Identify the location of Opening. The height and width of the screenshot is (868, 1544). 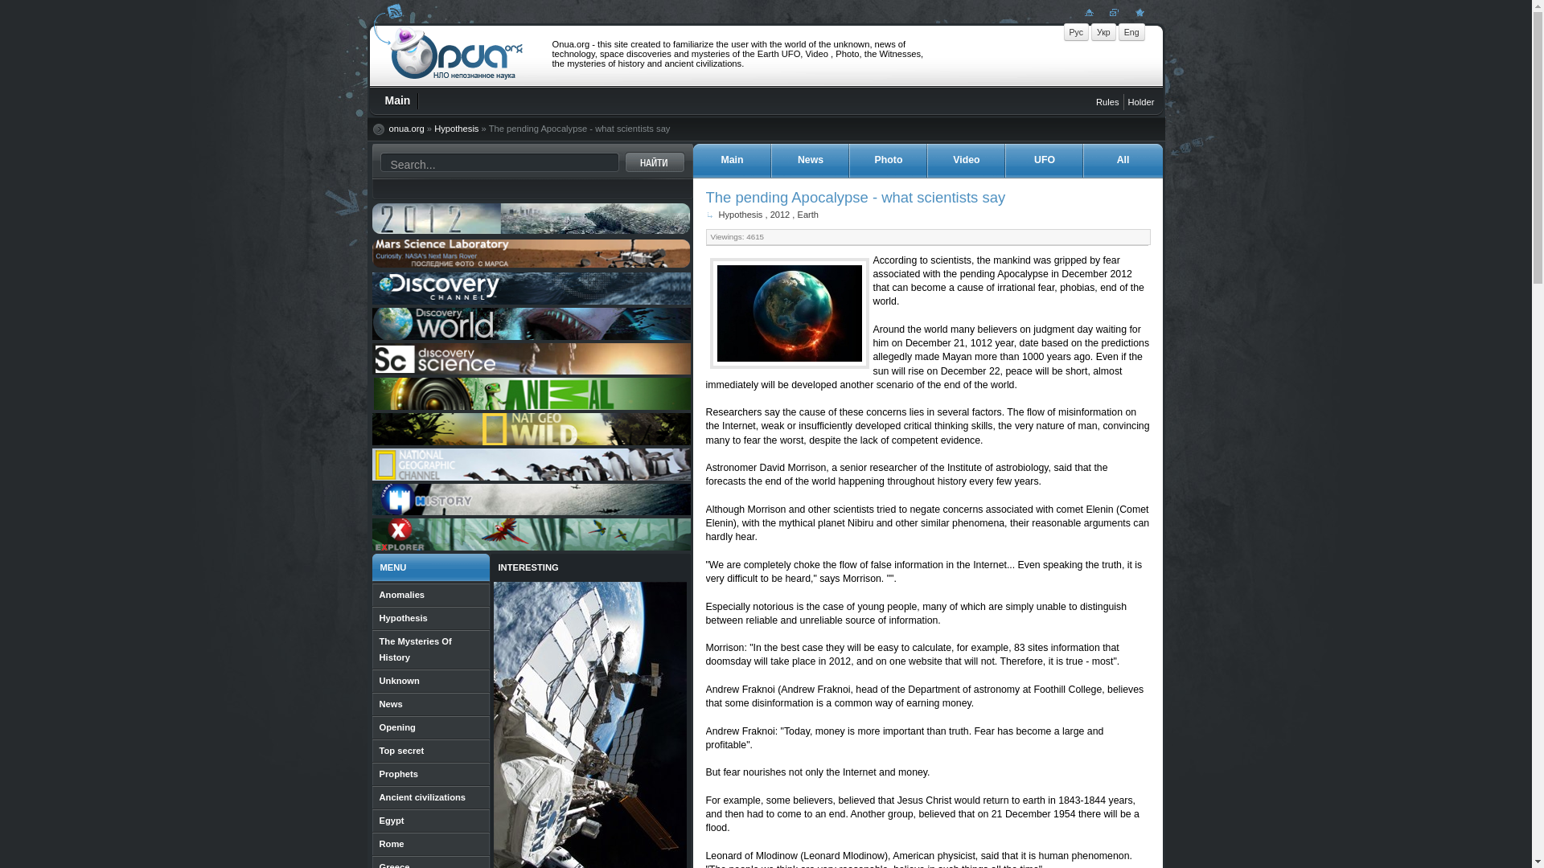
(430, 728).